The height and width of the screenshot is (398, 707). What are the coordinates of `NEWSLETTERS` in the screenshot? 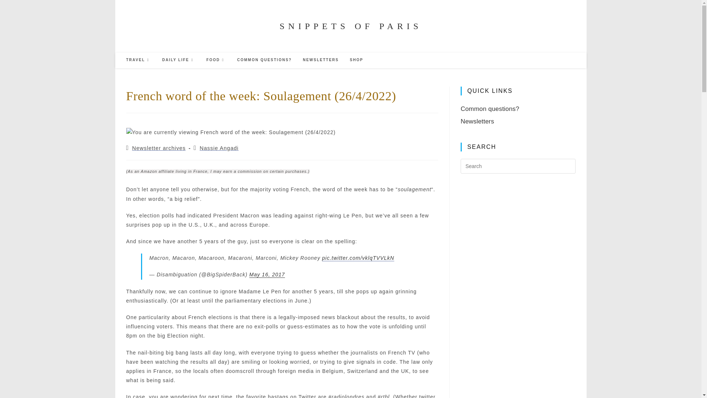 It's located at (320, 60).